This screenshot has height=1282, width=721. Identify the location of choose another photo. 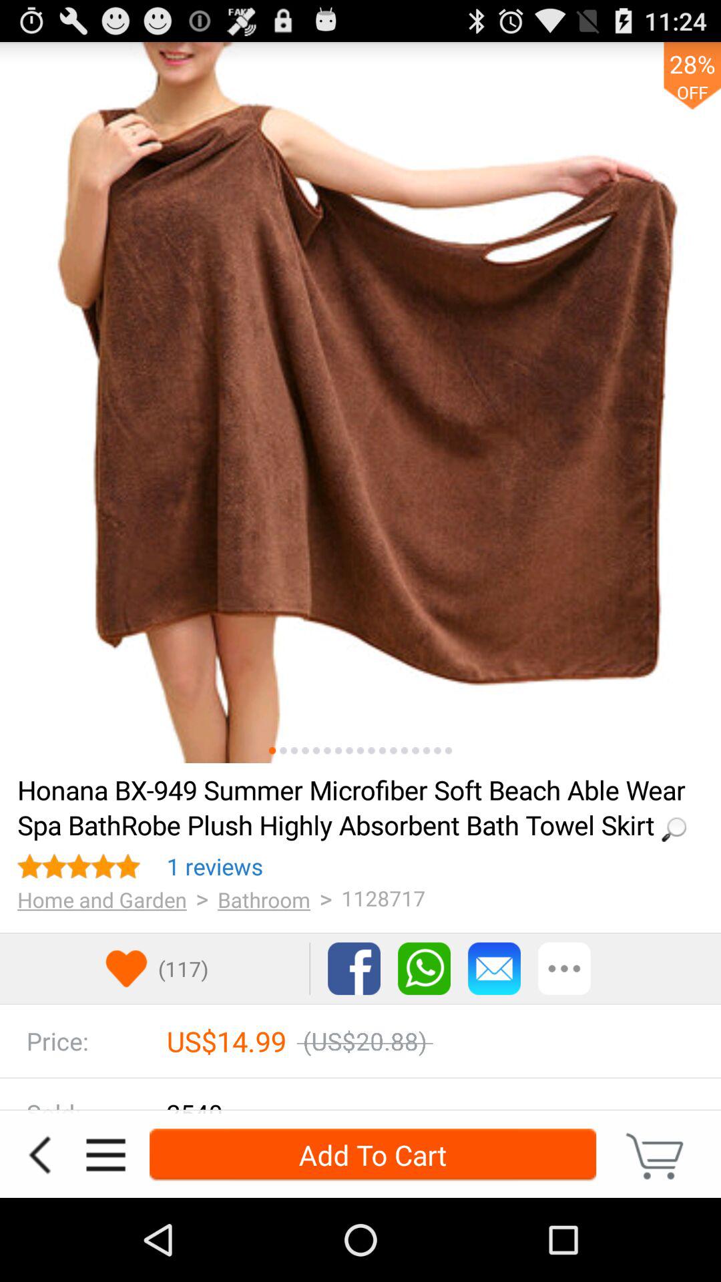
(327, 751).